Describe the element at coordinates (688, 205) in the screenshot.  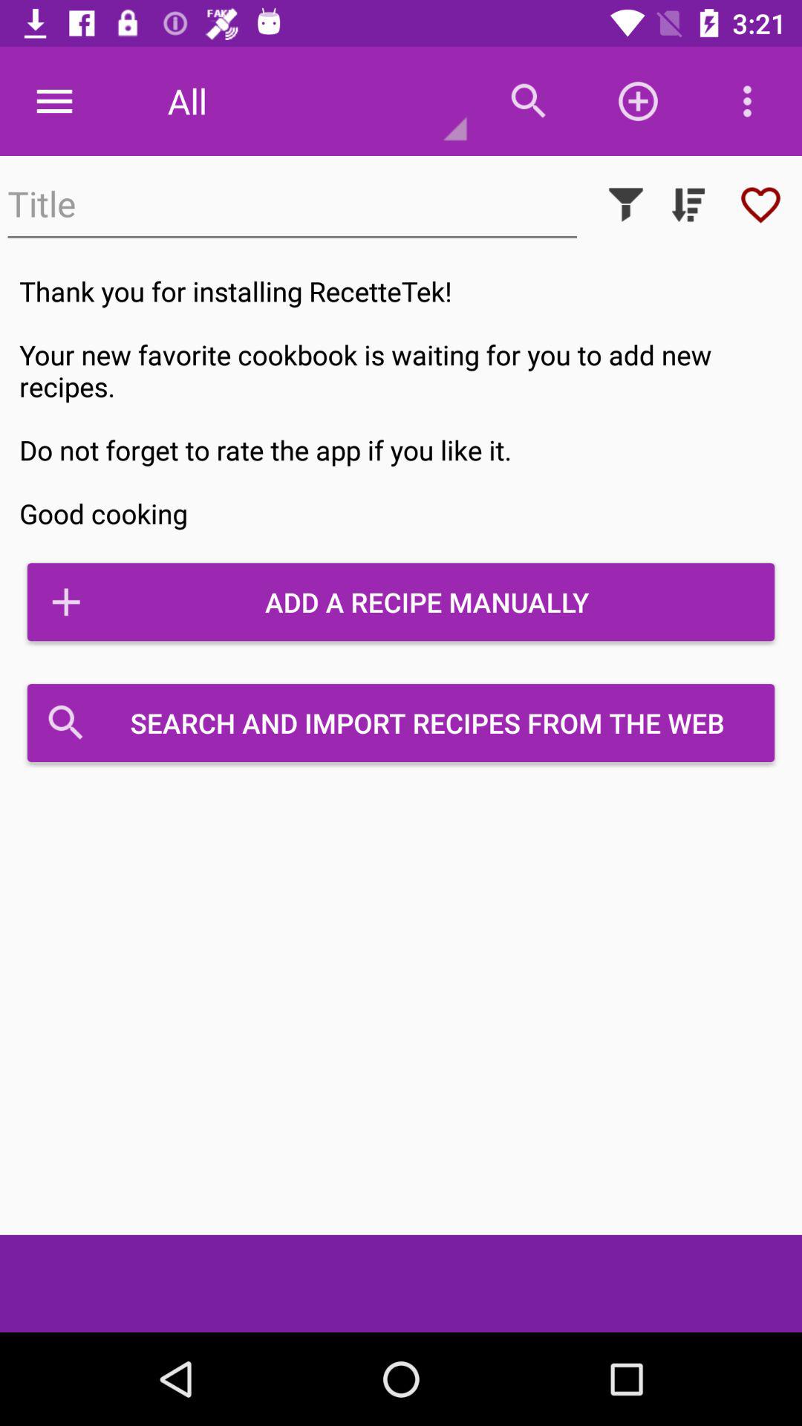
I see `drop down list` at that location.